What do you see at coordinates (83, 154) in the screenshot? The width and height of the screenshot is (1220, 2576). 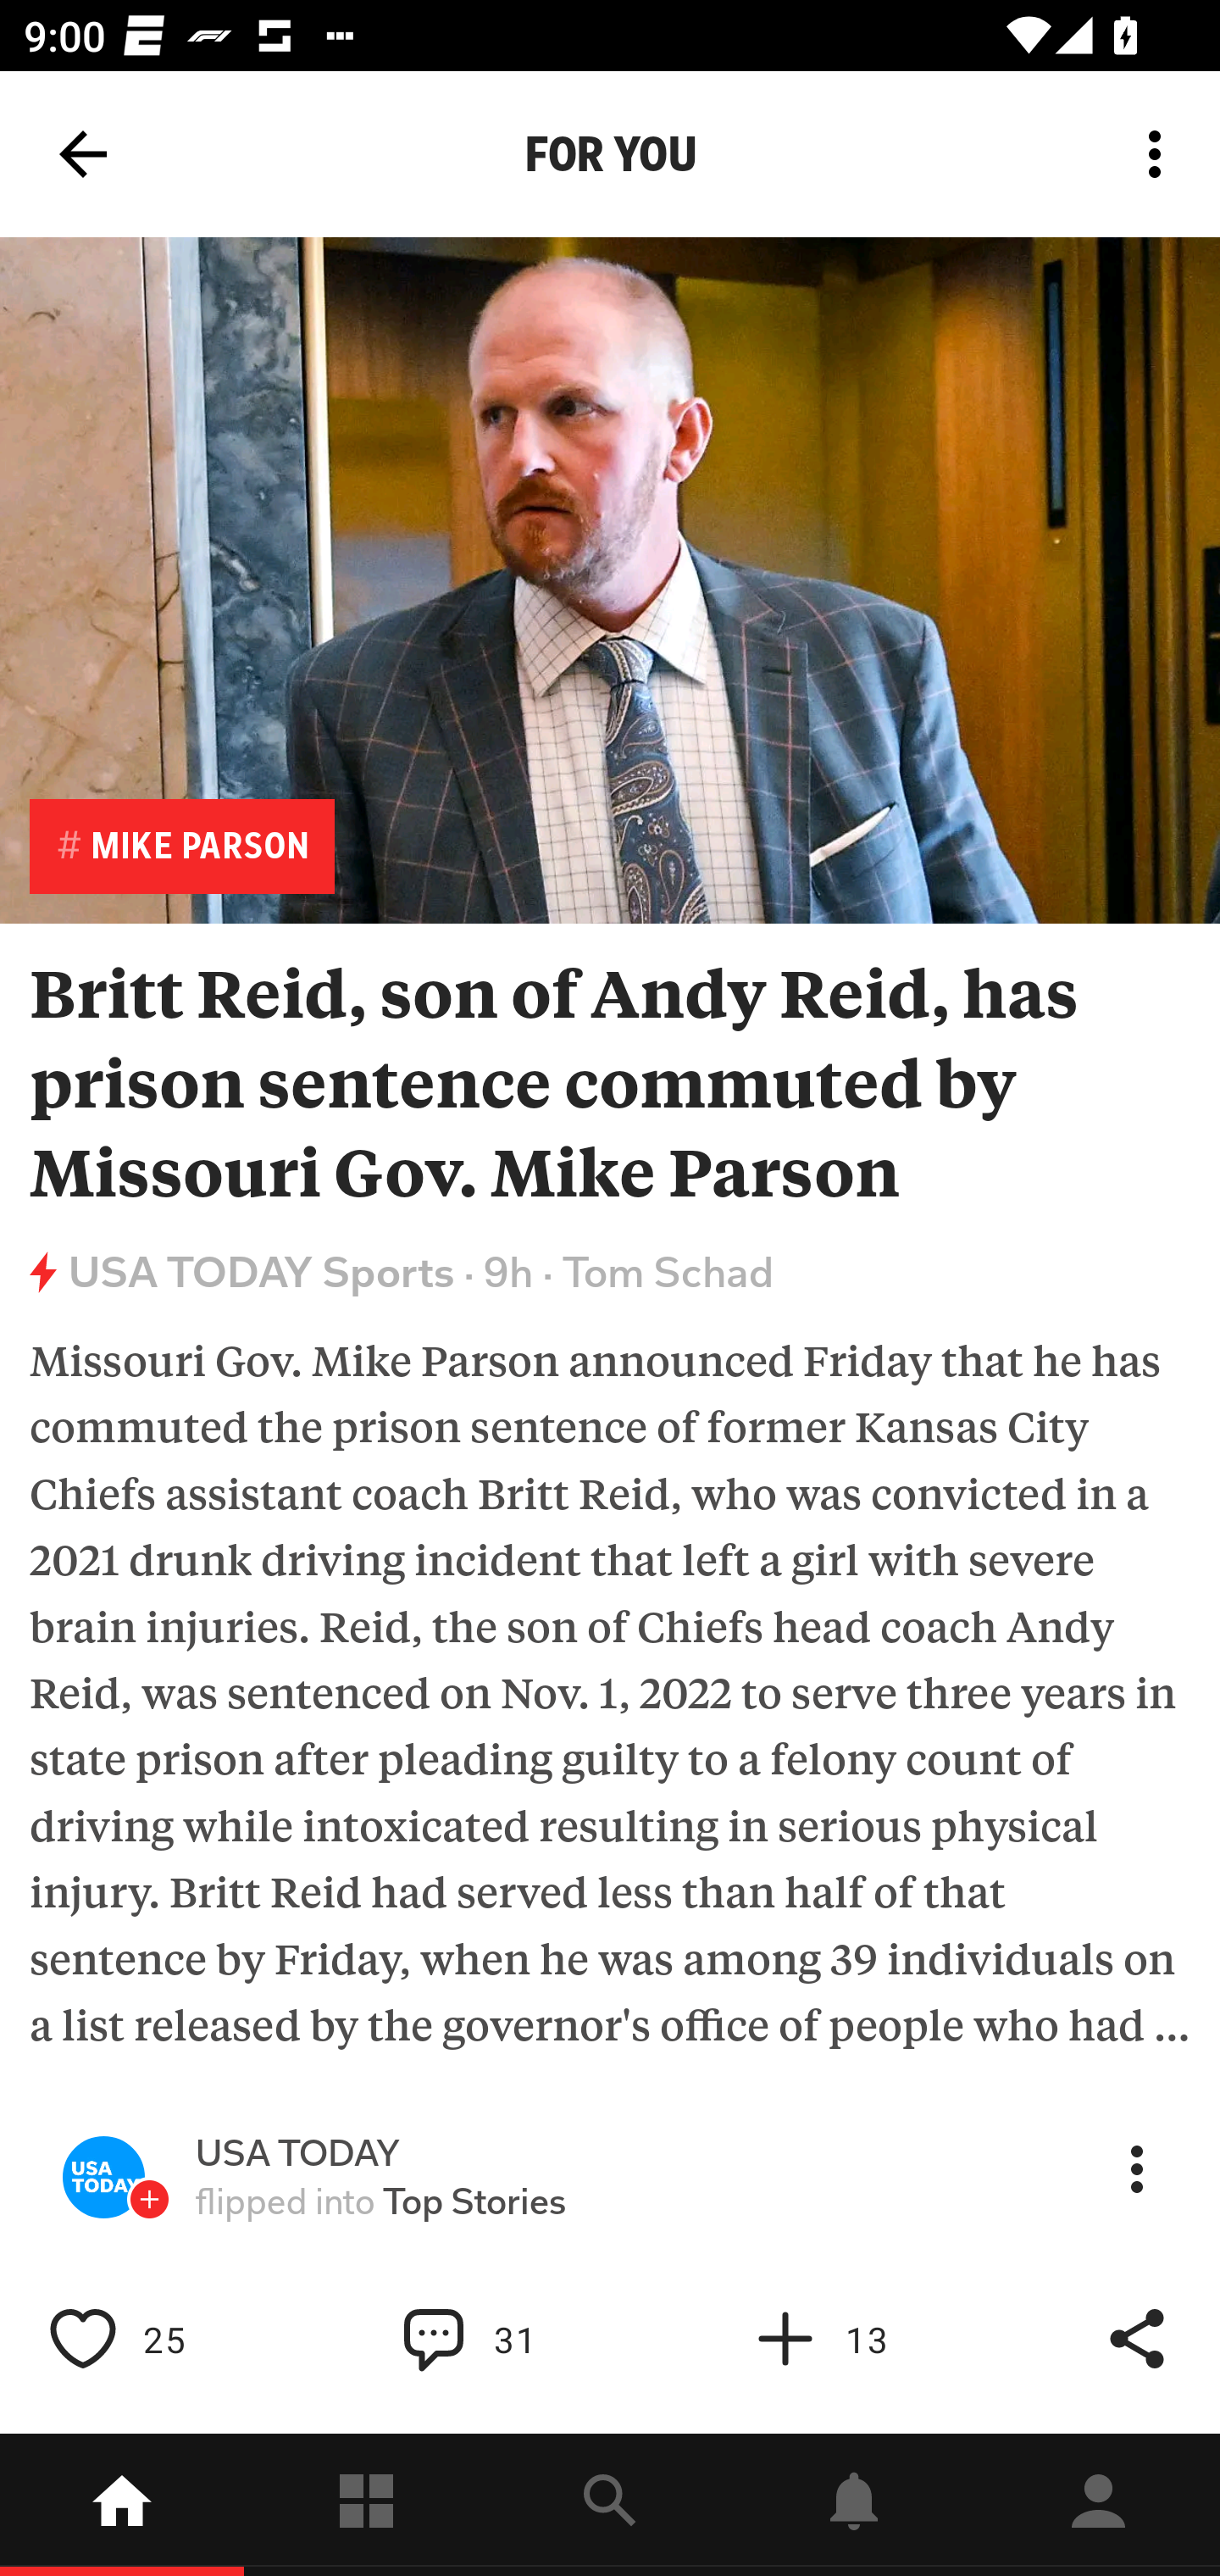 I see `Back` at bounding box center [83, 154].